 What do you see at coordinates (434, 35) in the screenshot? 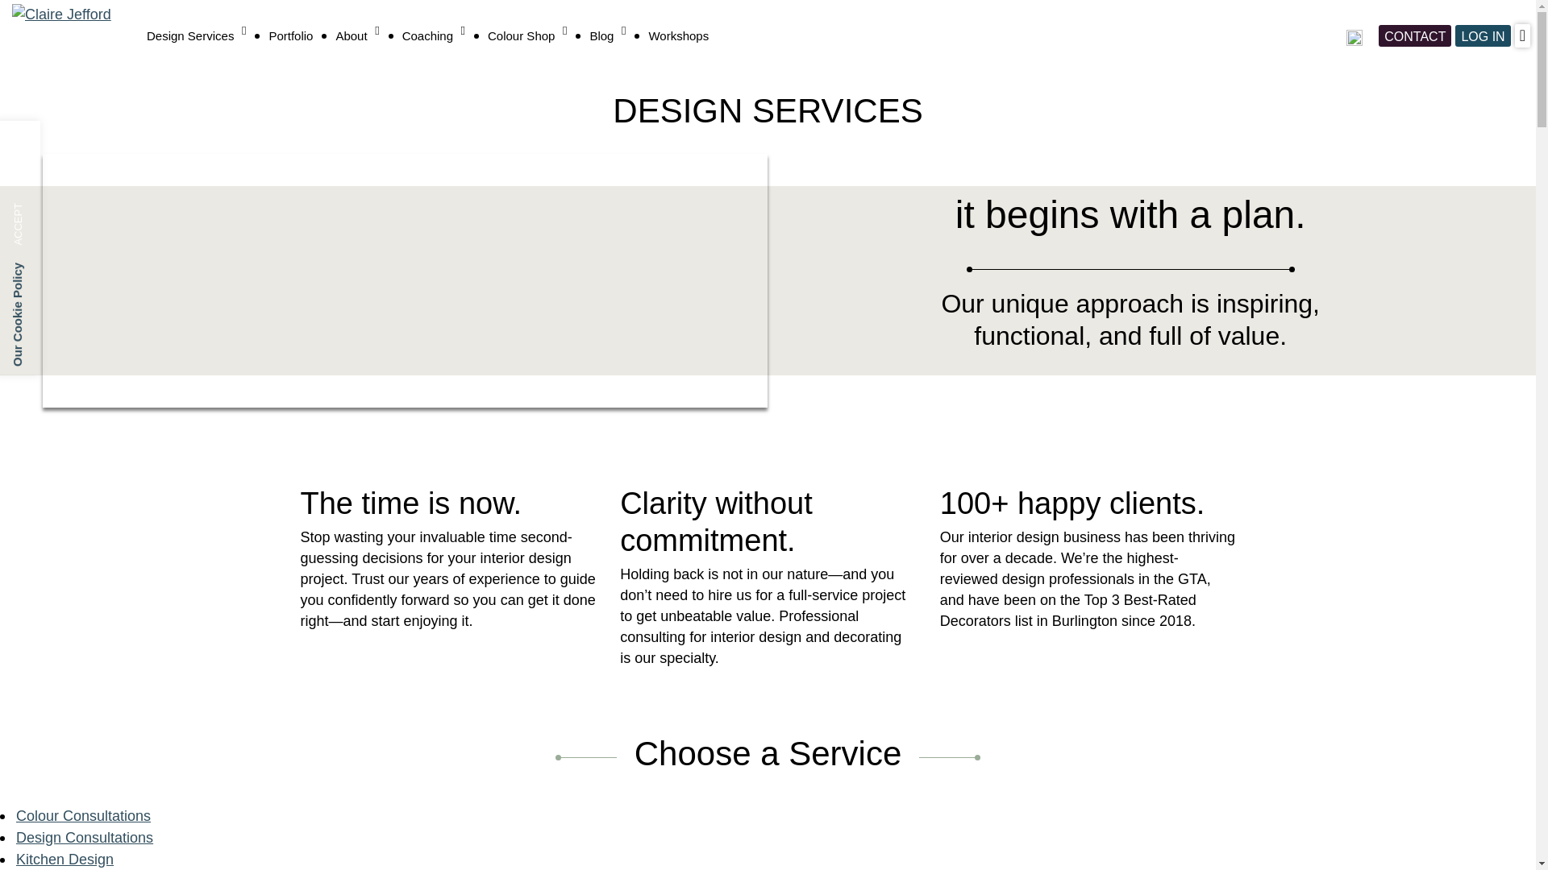
I see `Coaching` at bounding box center [434, 35].